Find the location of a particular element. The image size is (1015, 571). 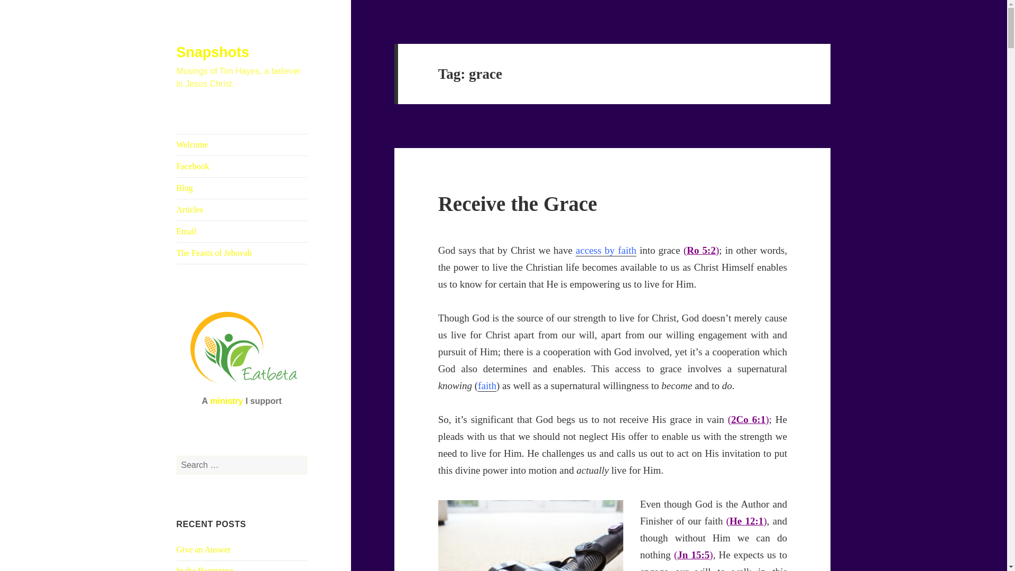

The Feasts of Jehovah is located at coordinates (242, 253).